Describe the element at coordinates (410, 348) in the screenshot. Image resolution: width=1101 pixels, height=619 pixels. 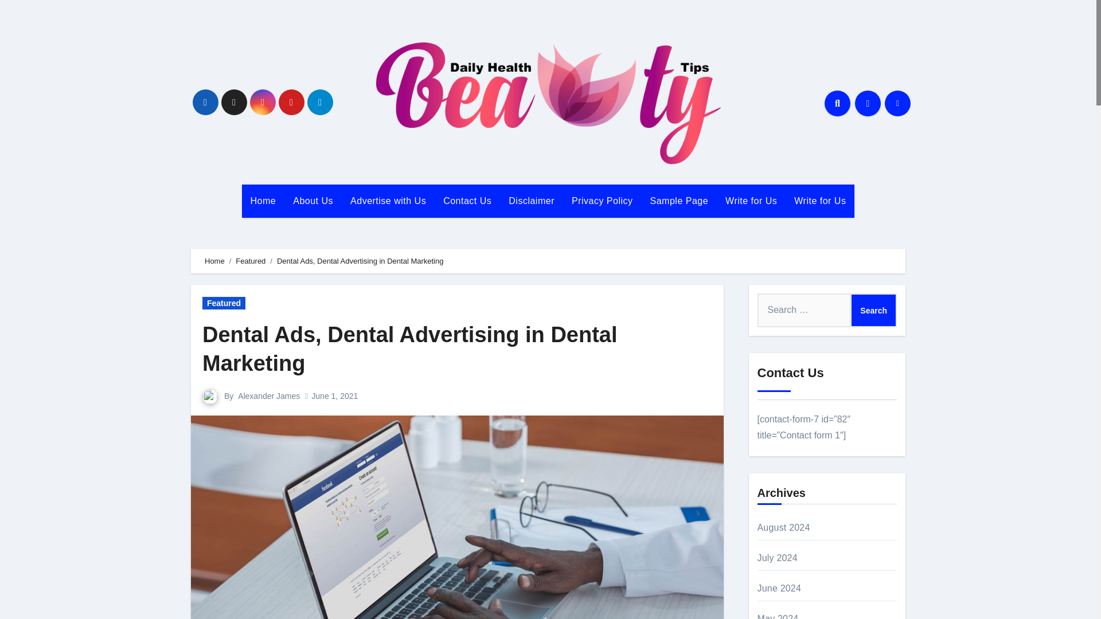
I see `Dental Ads, Dental Advertising in Dental Marketing` at that location.